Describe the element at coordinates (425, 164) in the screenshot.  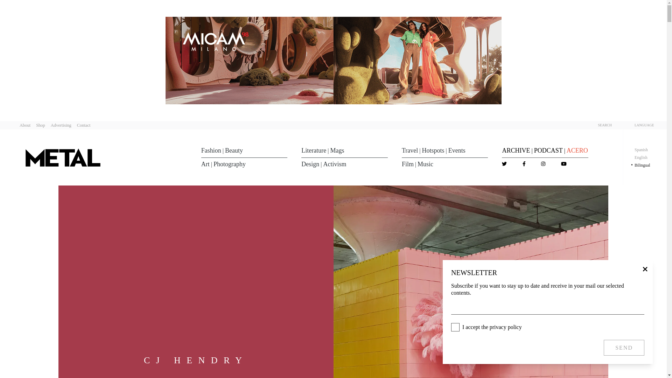
I see `Music` at that location.